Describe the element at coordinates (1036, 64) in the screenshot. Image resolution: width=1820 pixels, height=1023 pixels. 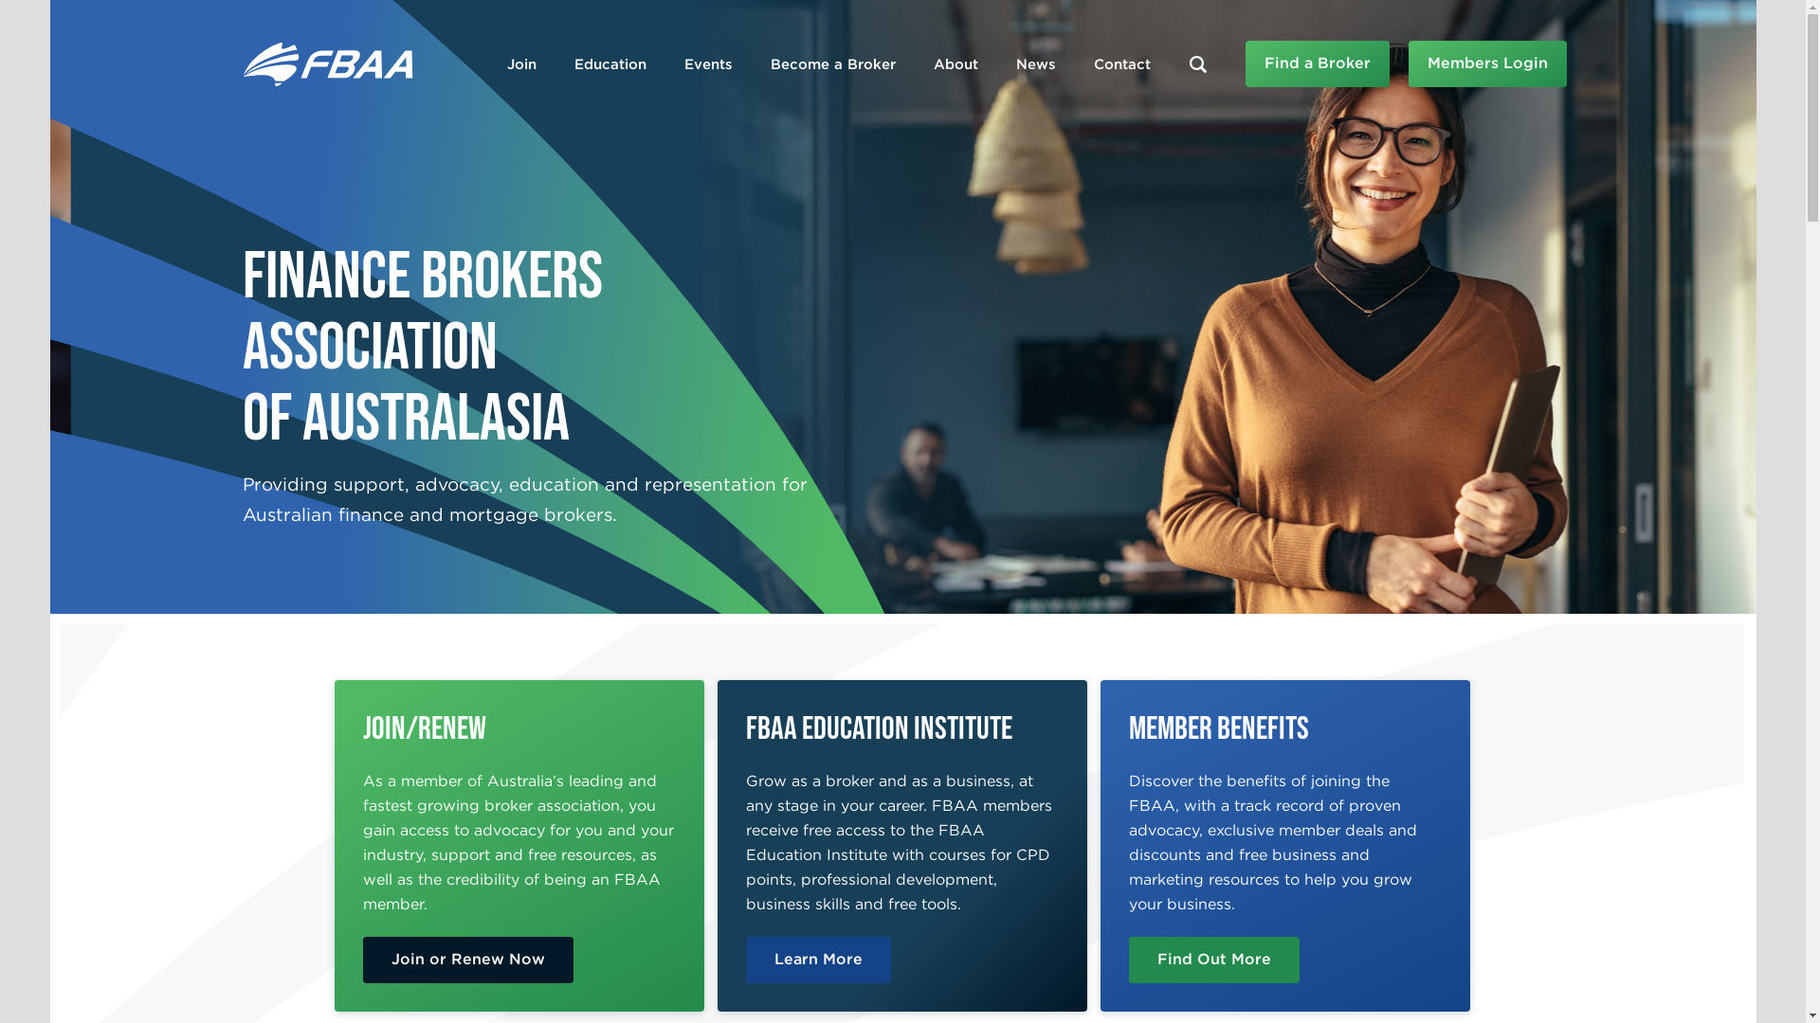
I see `News` at that location.